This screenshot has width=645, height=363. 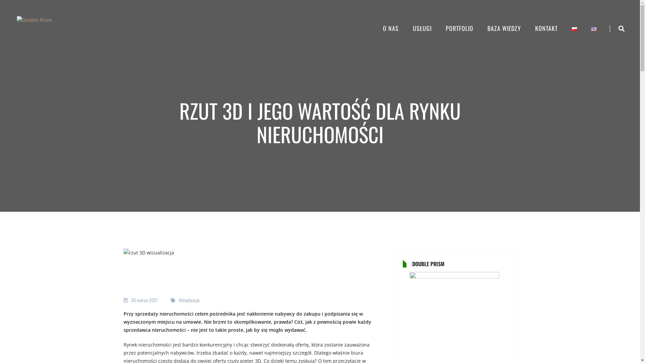 I want to click on O NAS, so click(x=391, y=29).